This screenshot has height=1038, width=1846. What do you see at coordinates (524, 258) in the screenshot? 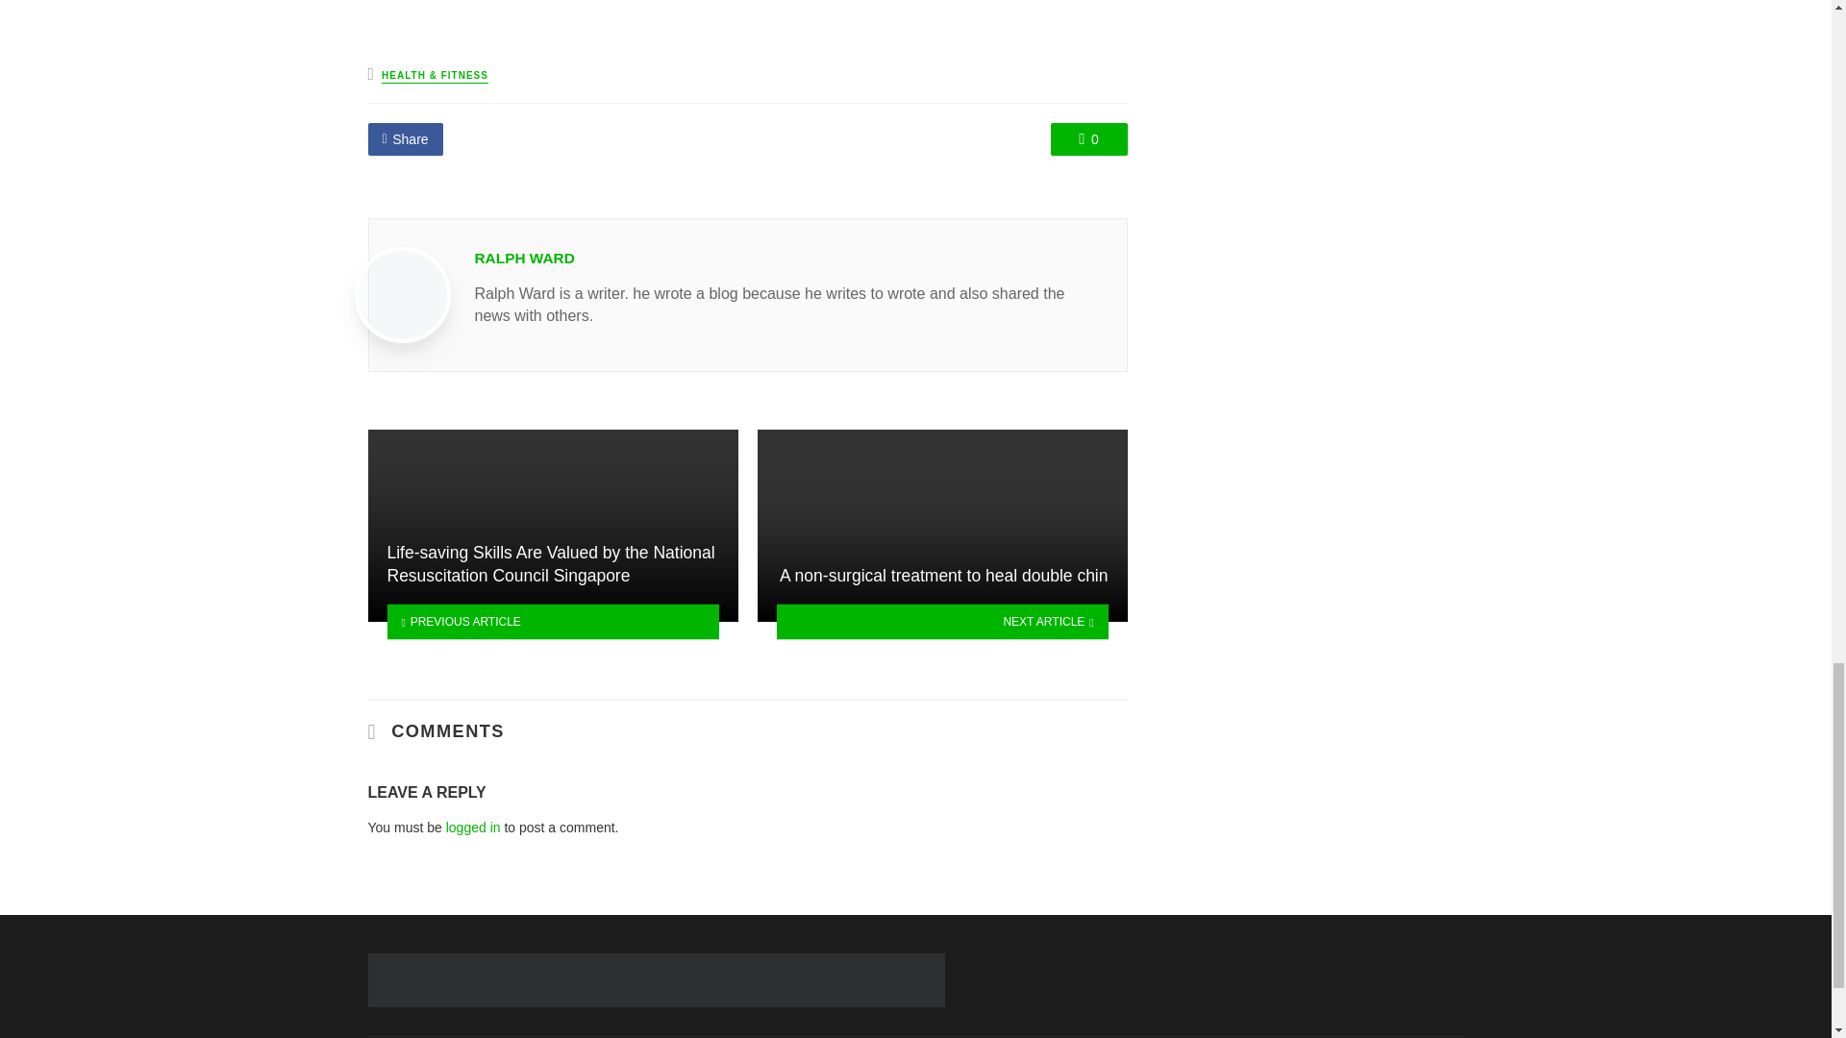
I see `RALPH WARD` at bounding box center [524, 258].